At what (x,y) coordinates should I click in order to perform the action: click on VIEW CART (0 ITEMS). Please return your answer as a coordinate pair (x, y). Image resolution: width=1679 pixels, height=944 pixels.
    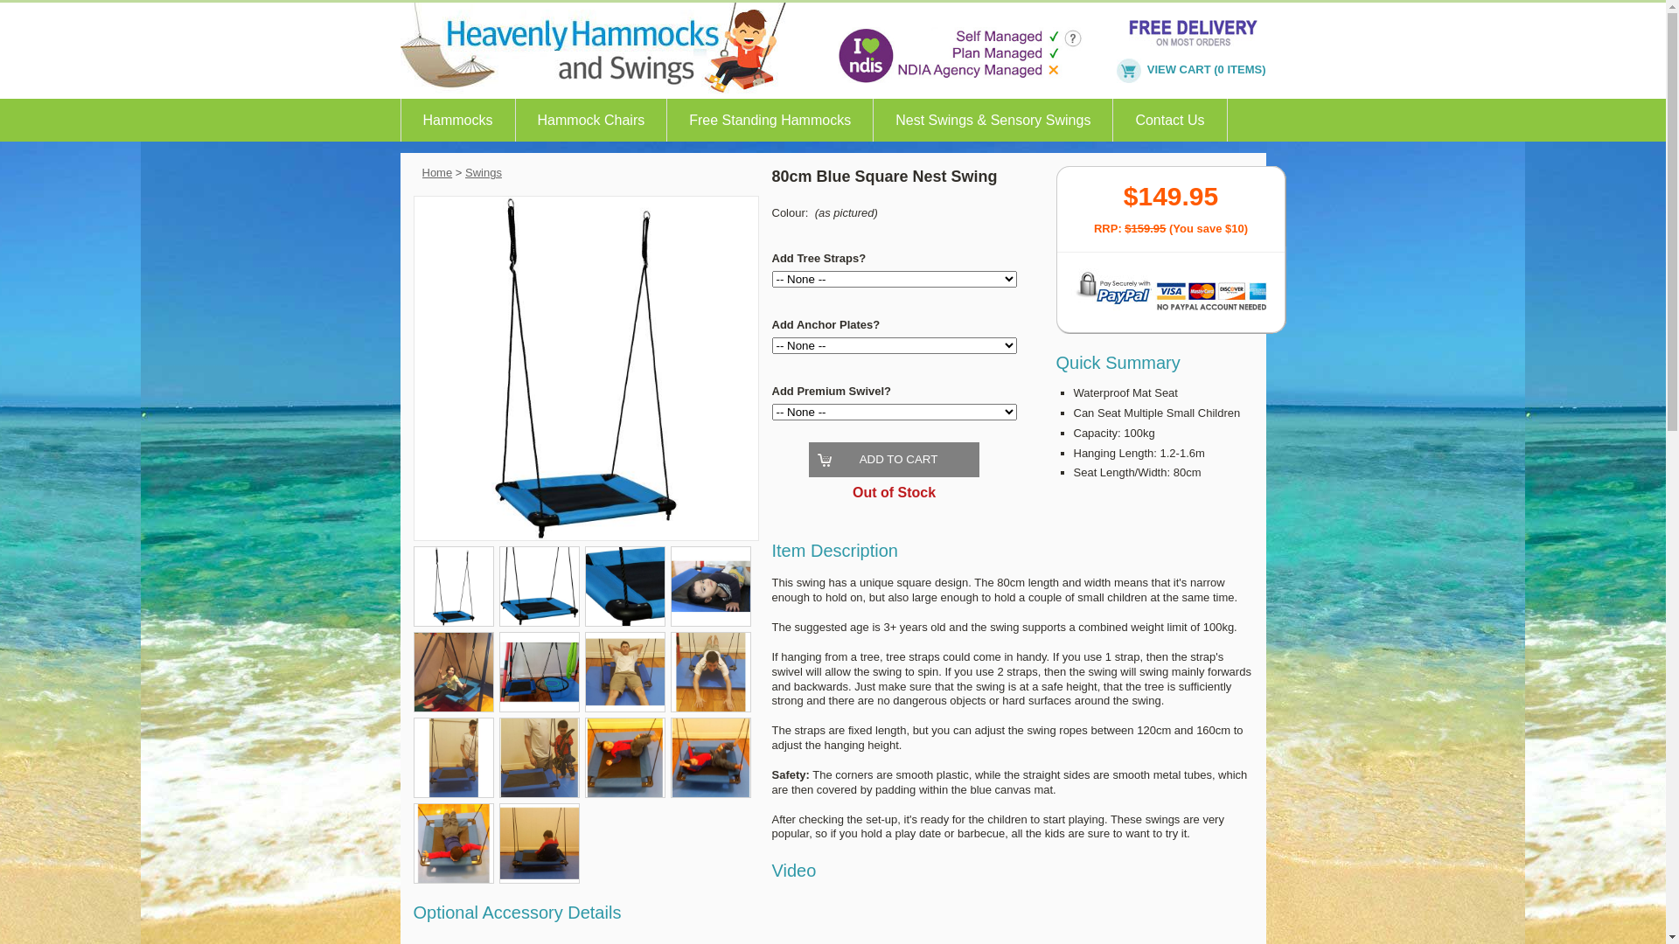
    Looking at the image, I should click on (1191, 70).